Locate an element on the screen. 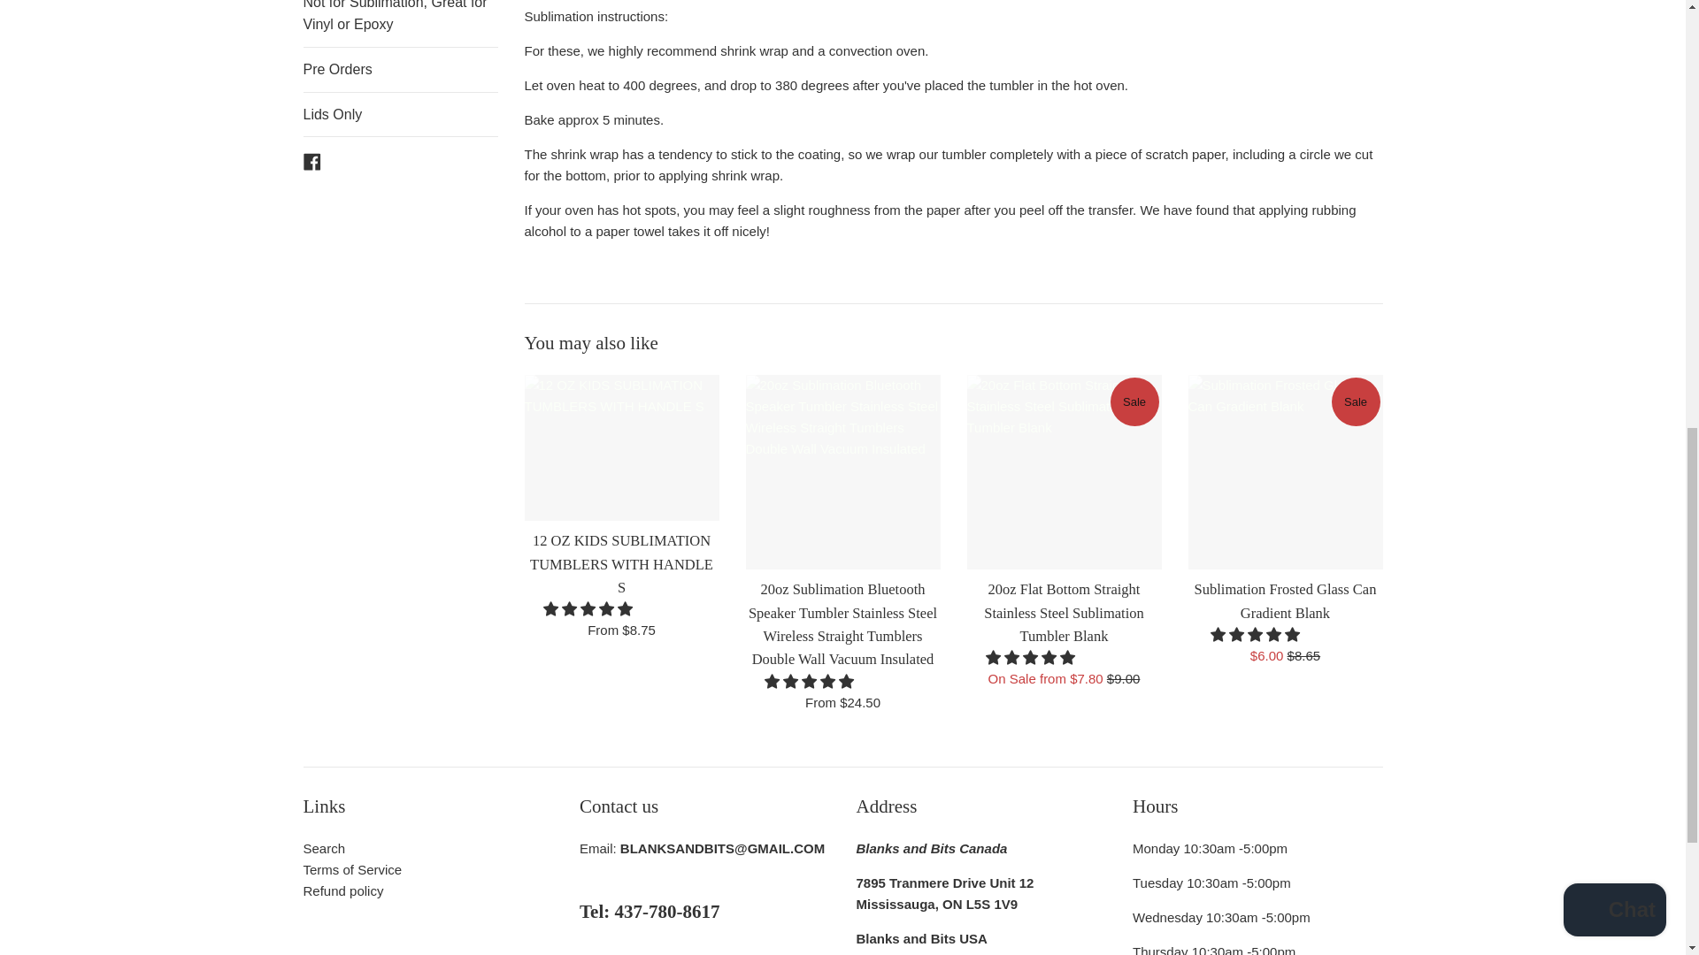 Image resolution: width=1699 pixels, height=955 pixels. Not for Sublimation, Great for Vinyl or Epoxy is located at coordinates (400, 23).